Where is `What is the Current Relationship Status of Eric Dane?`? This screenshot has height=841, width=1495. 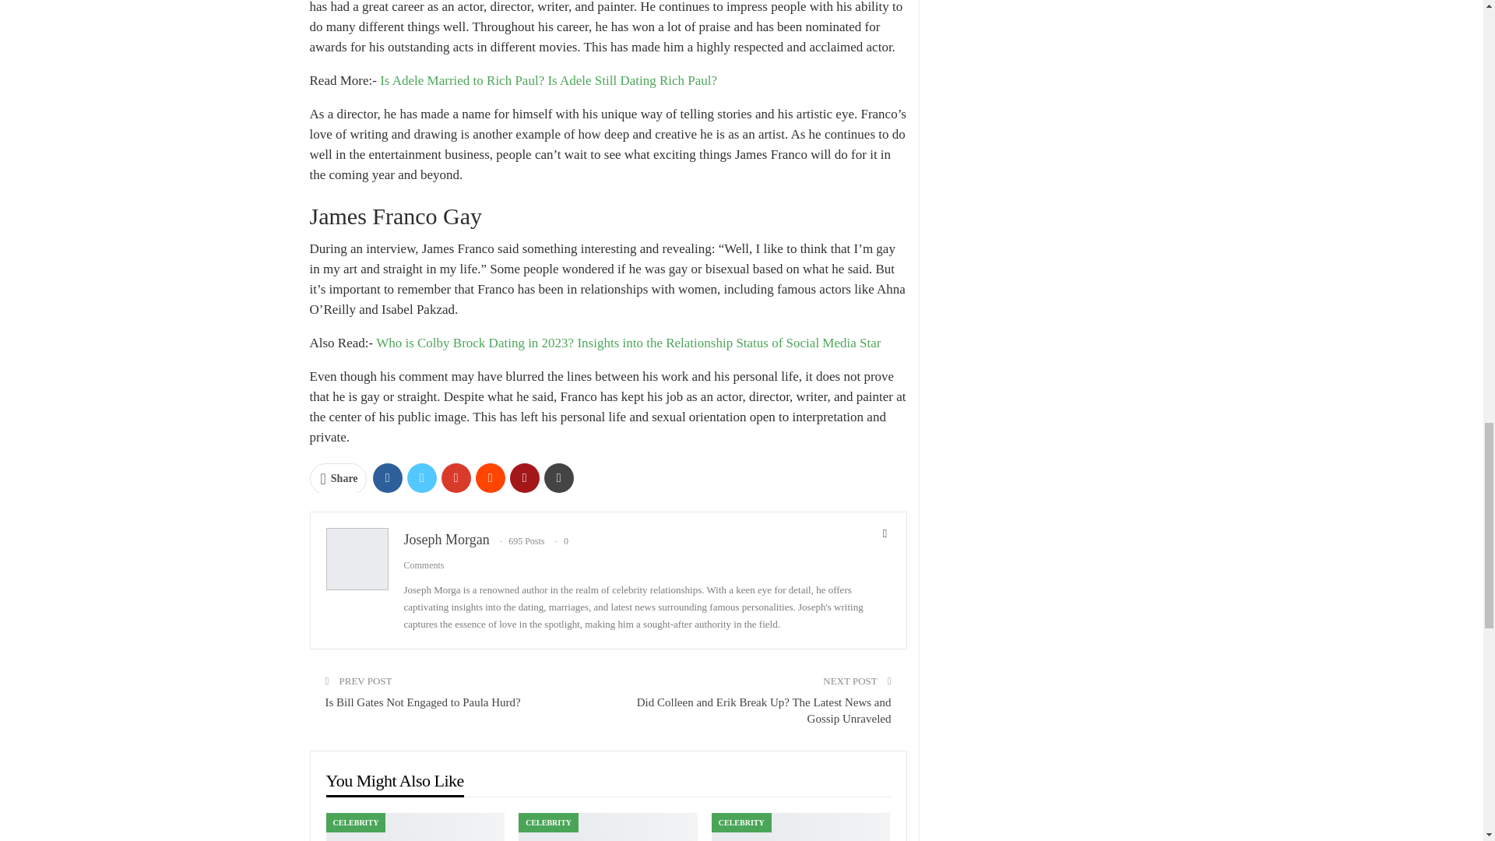
What is the Current Relationship Status of Eric Dane? is located at coordinates (608, 827).